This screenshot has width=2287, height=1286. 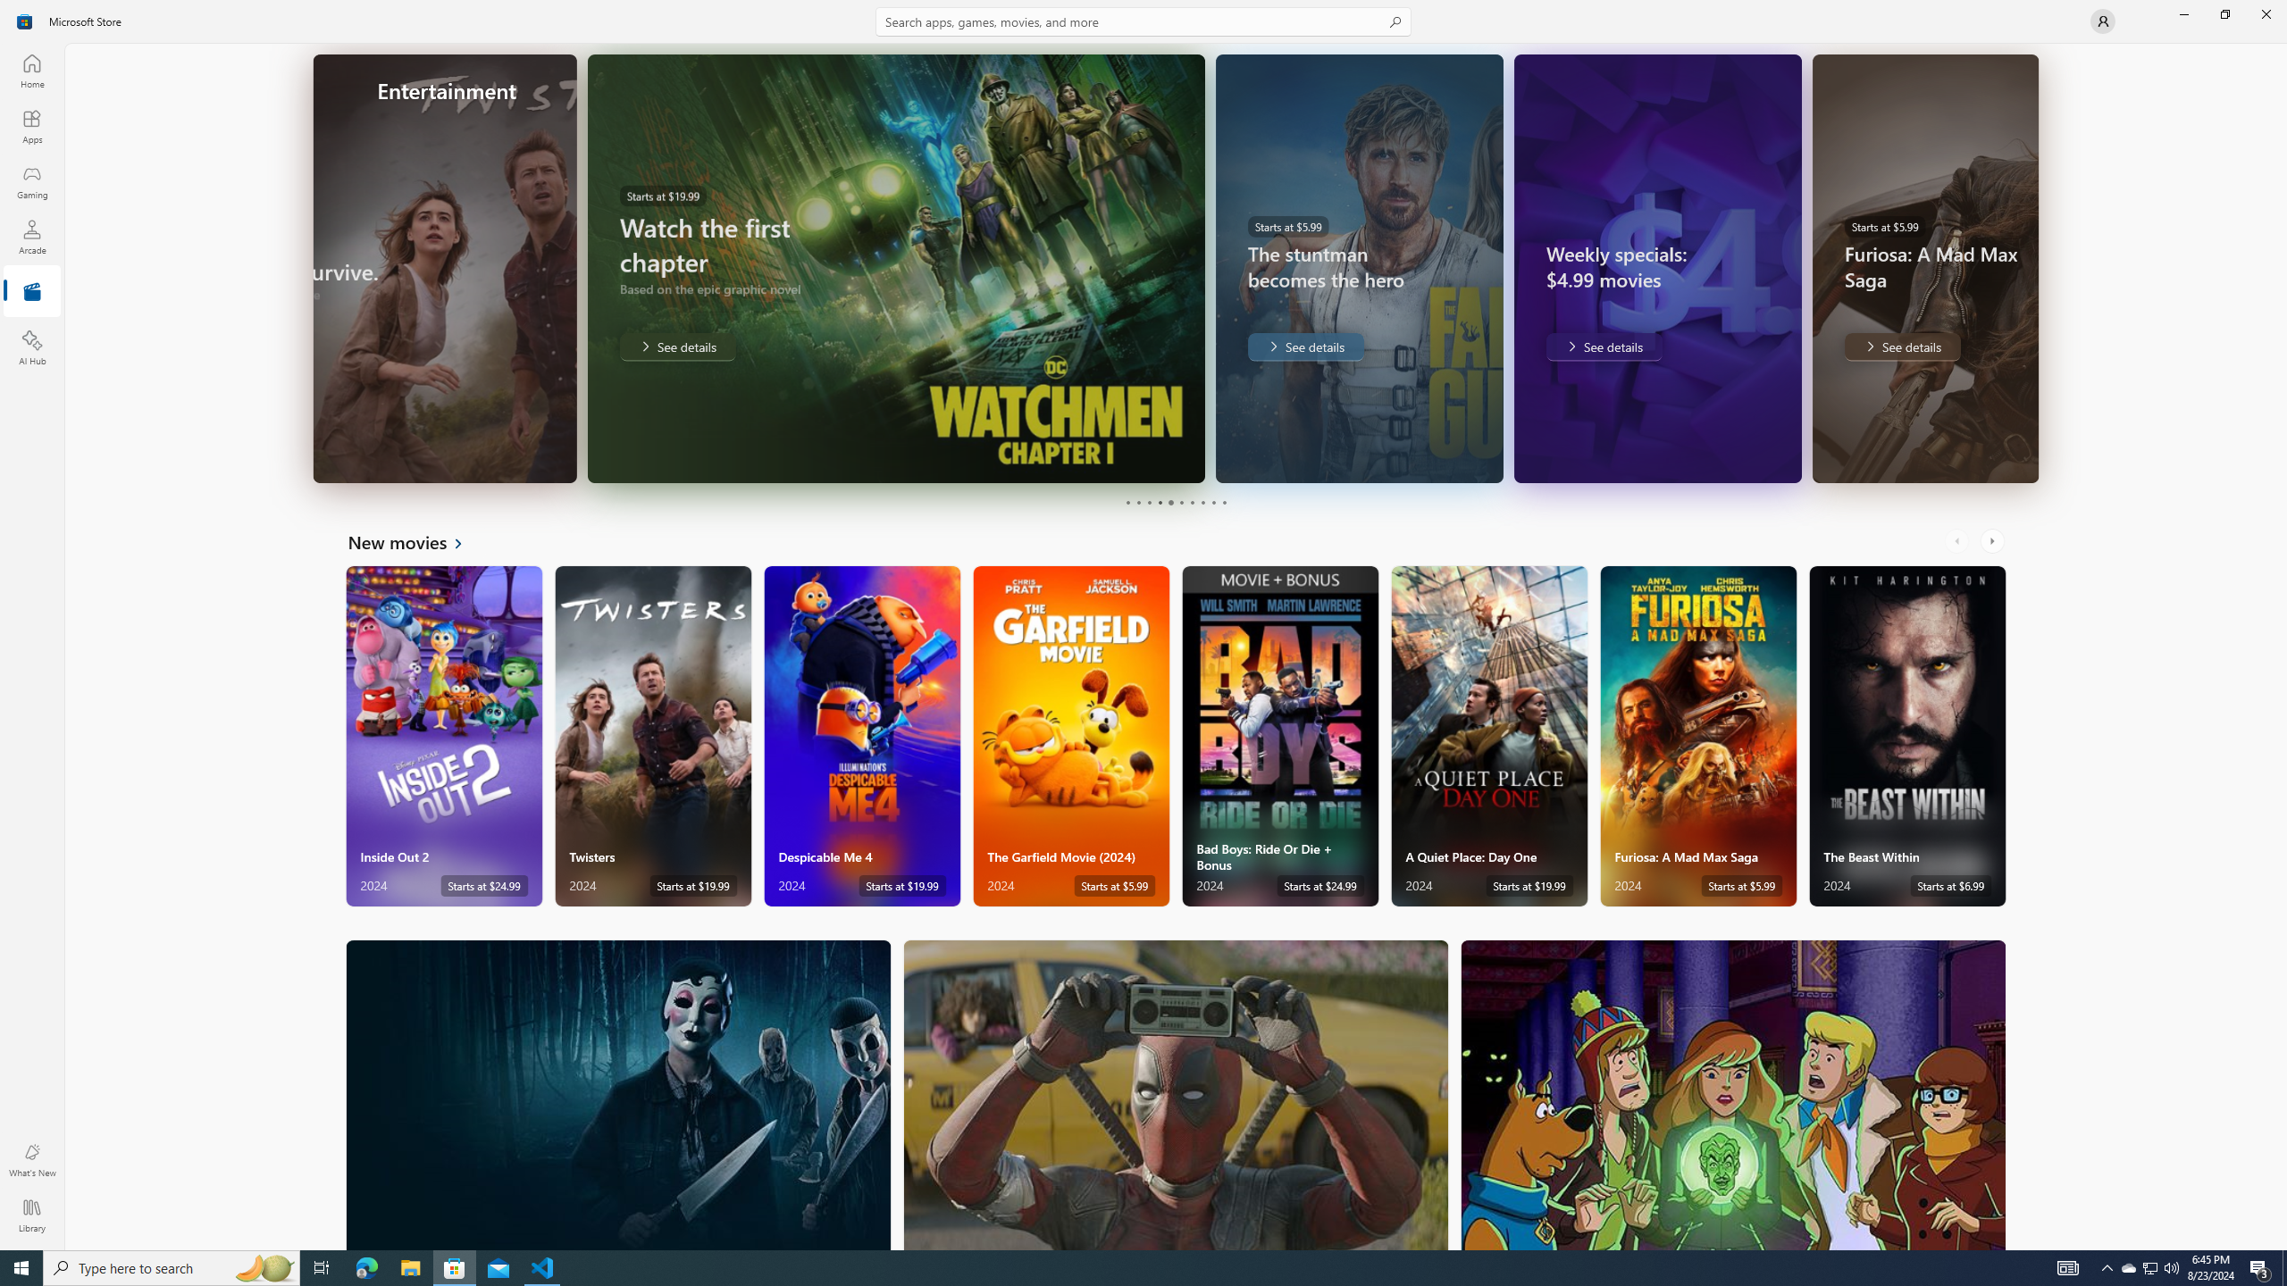 What do you see at coordinates (1177, 1095) in the screenshot?
I see `Action & Adventure` at bounding box center [1177, 1095].